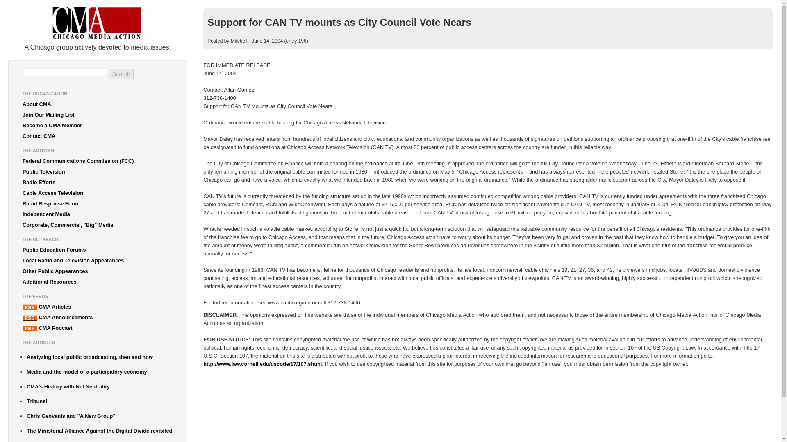 This screenshot has height=442, width=787. I want to click on Become a CMA Member, so click(98, 125).